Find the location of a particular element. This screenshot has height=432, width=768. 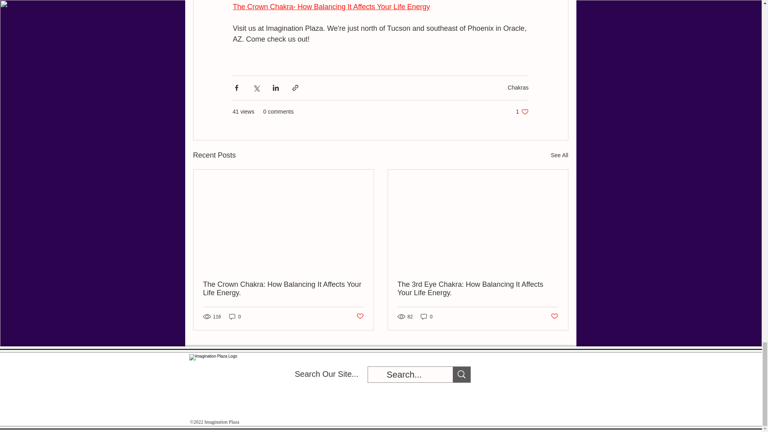

0 is located at coordinates (235, 316).